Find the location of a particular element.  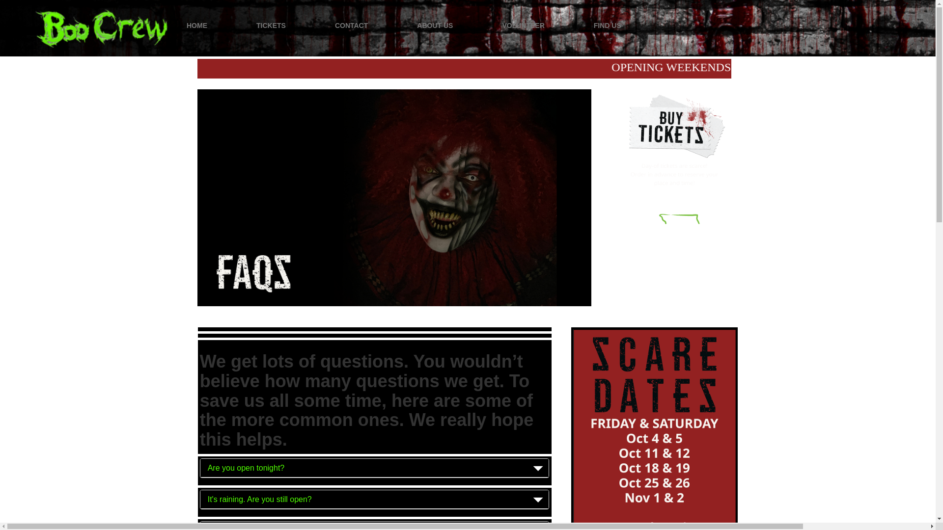

CONTACT is located at coordinates (351, 26).